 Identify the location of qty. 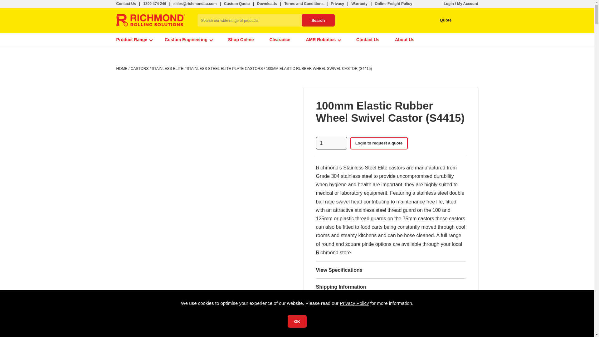
(331, 143).